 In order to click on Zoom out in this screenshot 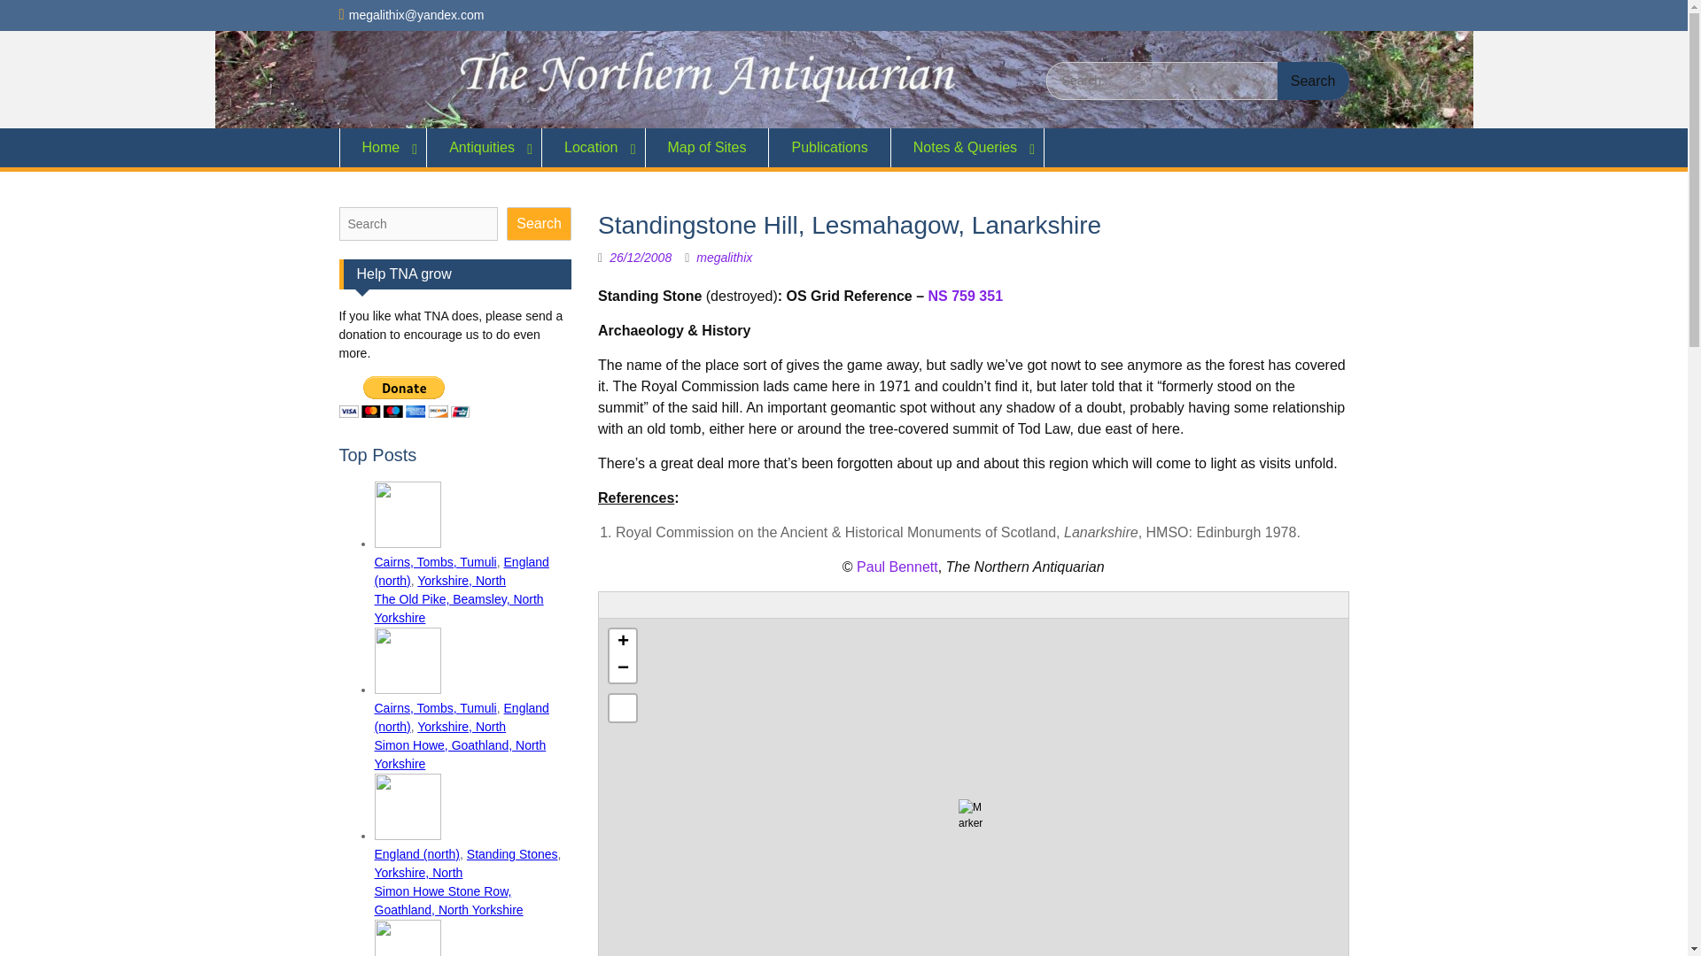, I will do `click(622, 669)`.